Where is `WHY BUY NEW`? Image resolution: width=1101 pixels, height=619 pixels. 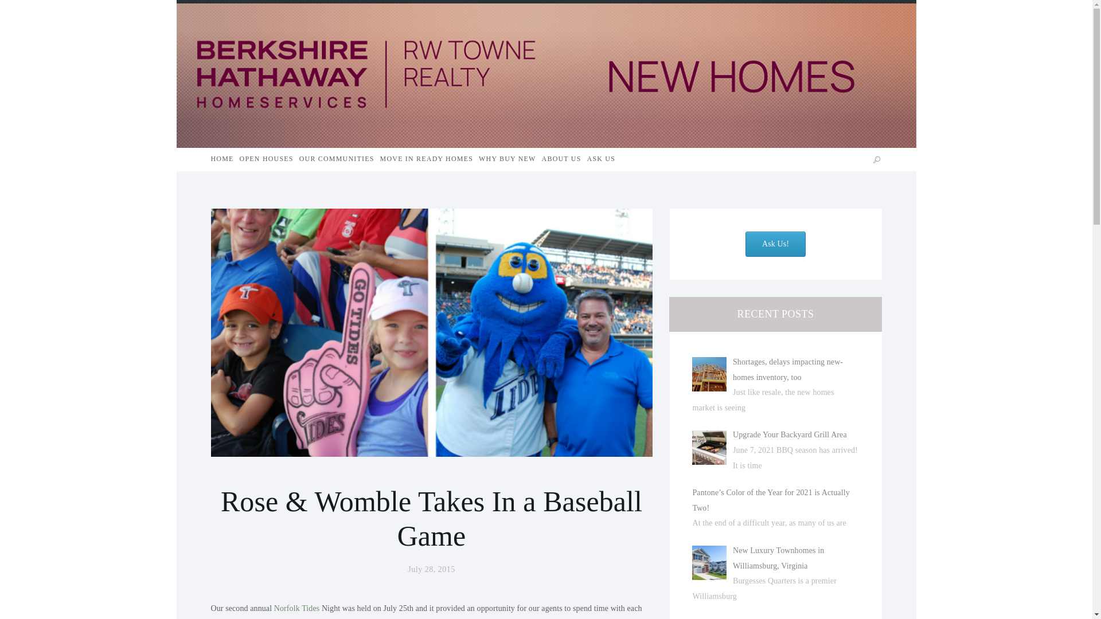 WHY BUY NEW is located at coordinates (507, 160).